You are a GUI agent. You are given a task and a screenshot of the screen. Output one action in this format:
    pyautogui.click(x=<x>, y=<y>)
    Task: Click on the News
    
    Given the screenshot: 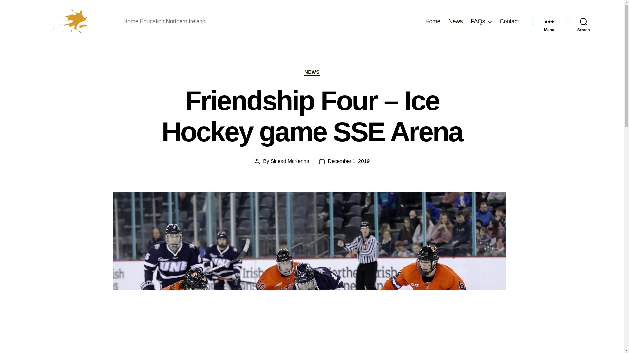 What is the action you would take?
    pyautogui.click(x=455, y=22)
    